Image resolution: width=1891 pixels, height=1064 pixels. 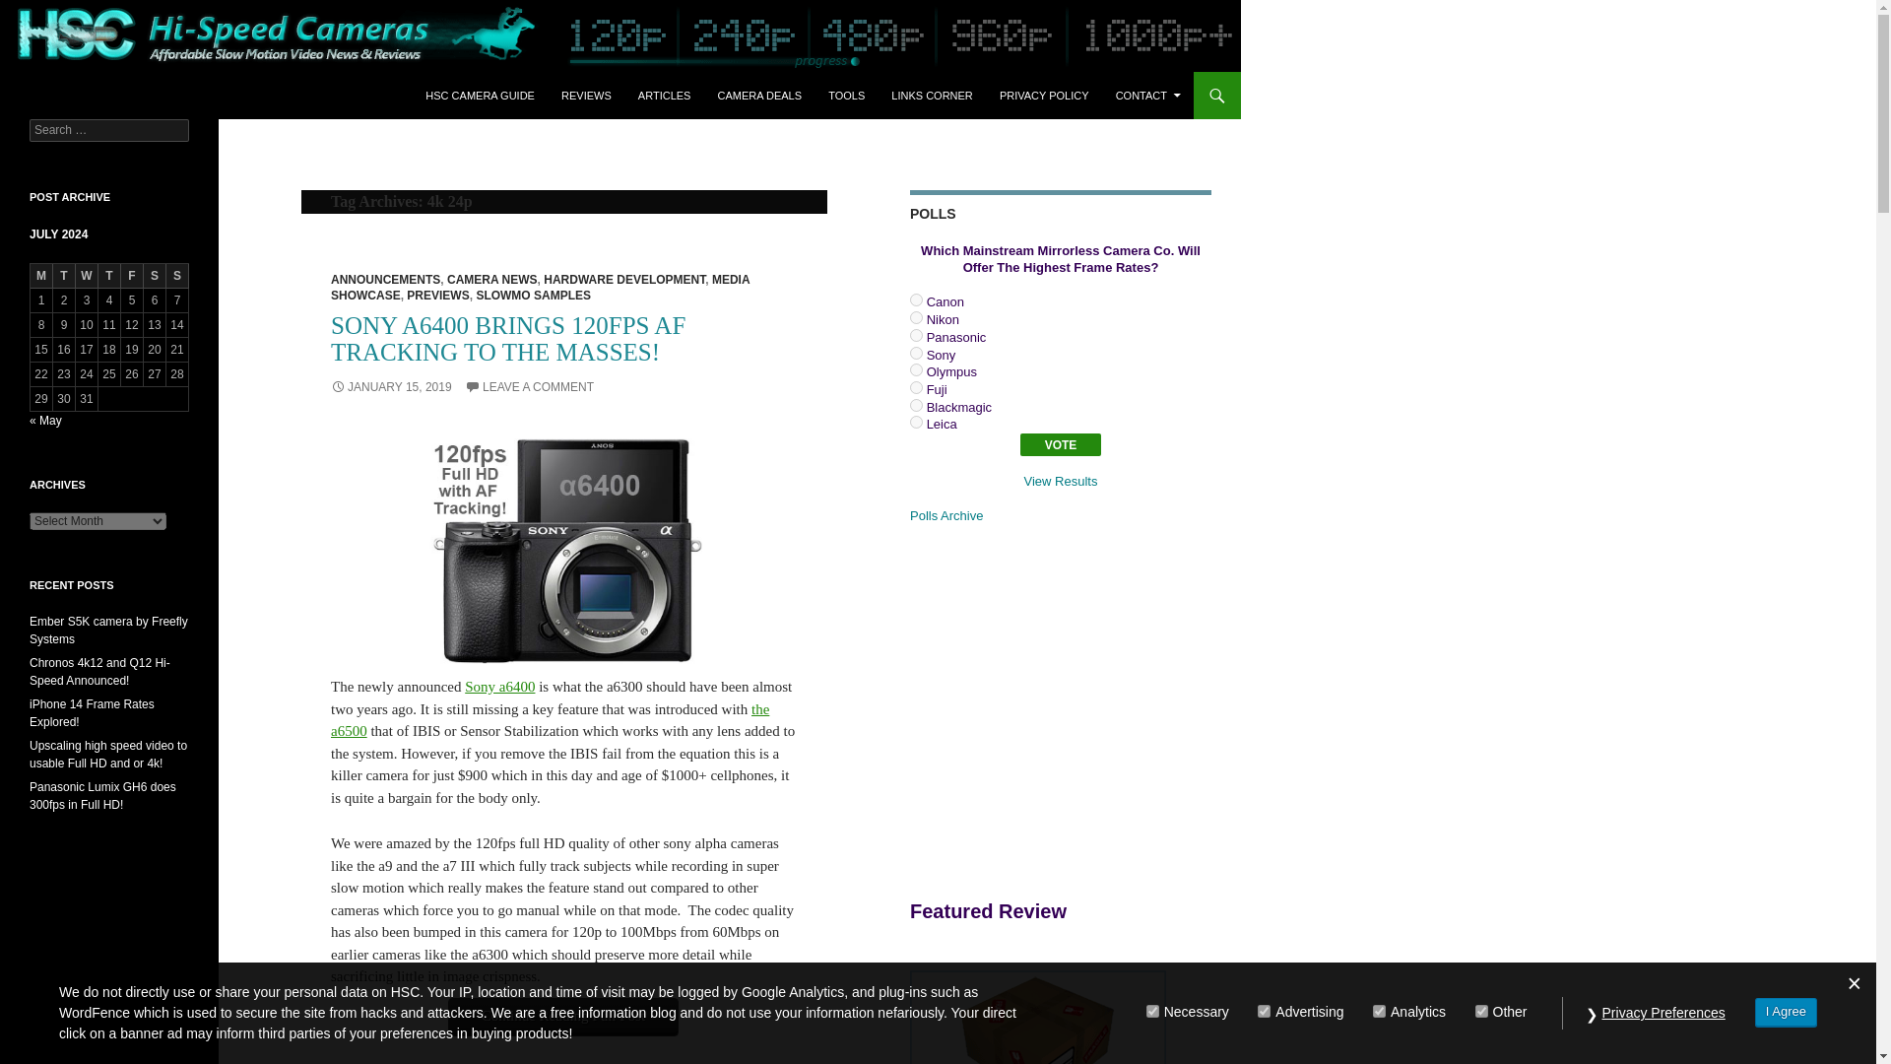 I want to click on 49, so click(x=916, y=299).